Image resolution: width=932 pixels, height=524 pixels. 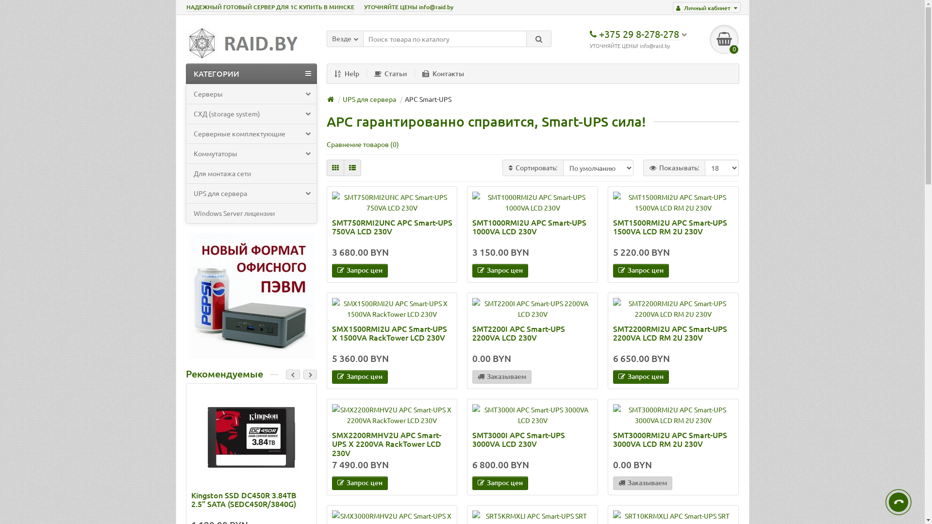 What do you see at coordinates (392, 338) in the screenshot?
I see `SMX1500RMI2U APC Smart-UPS X 1500VA RackTower LCD 230V` at bounding box center [392, 338].